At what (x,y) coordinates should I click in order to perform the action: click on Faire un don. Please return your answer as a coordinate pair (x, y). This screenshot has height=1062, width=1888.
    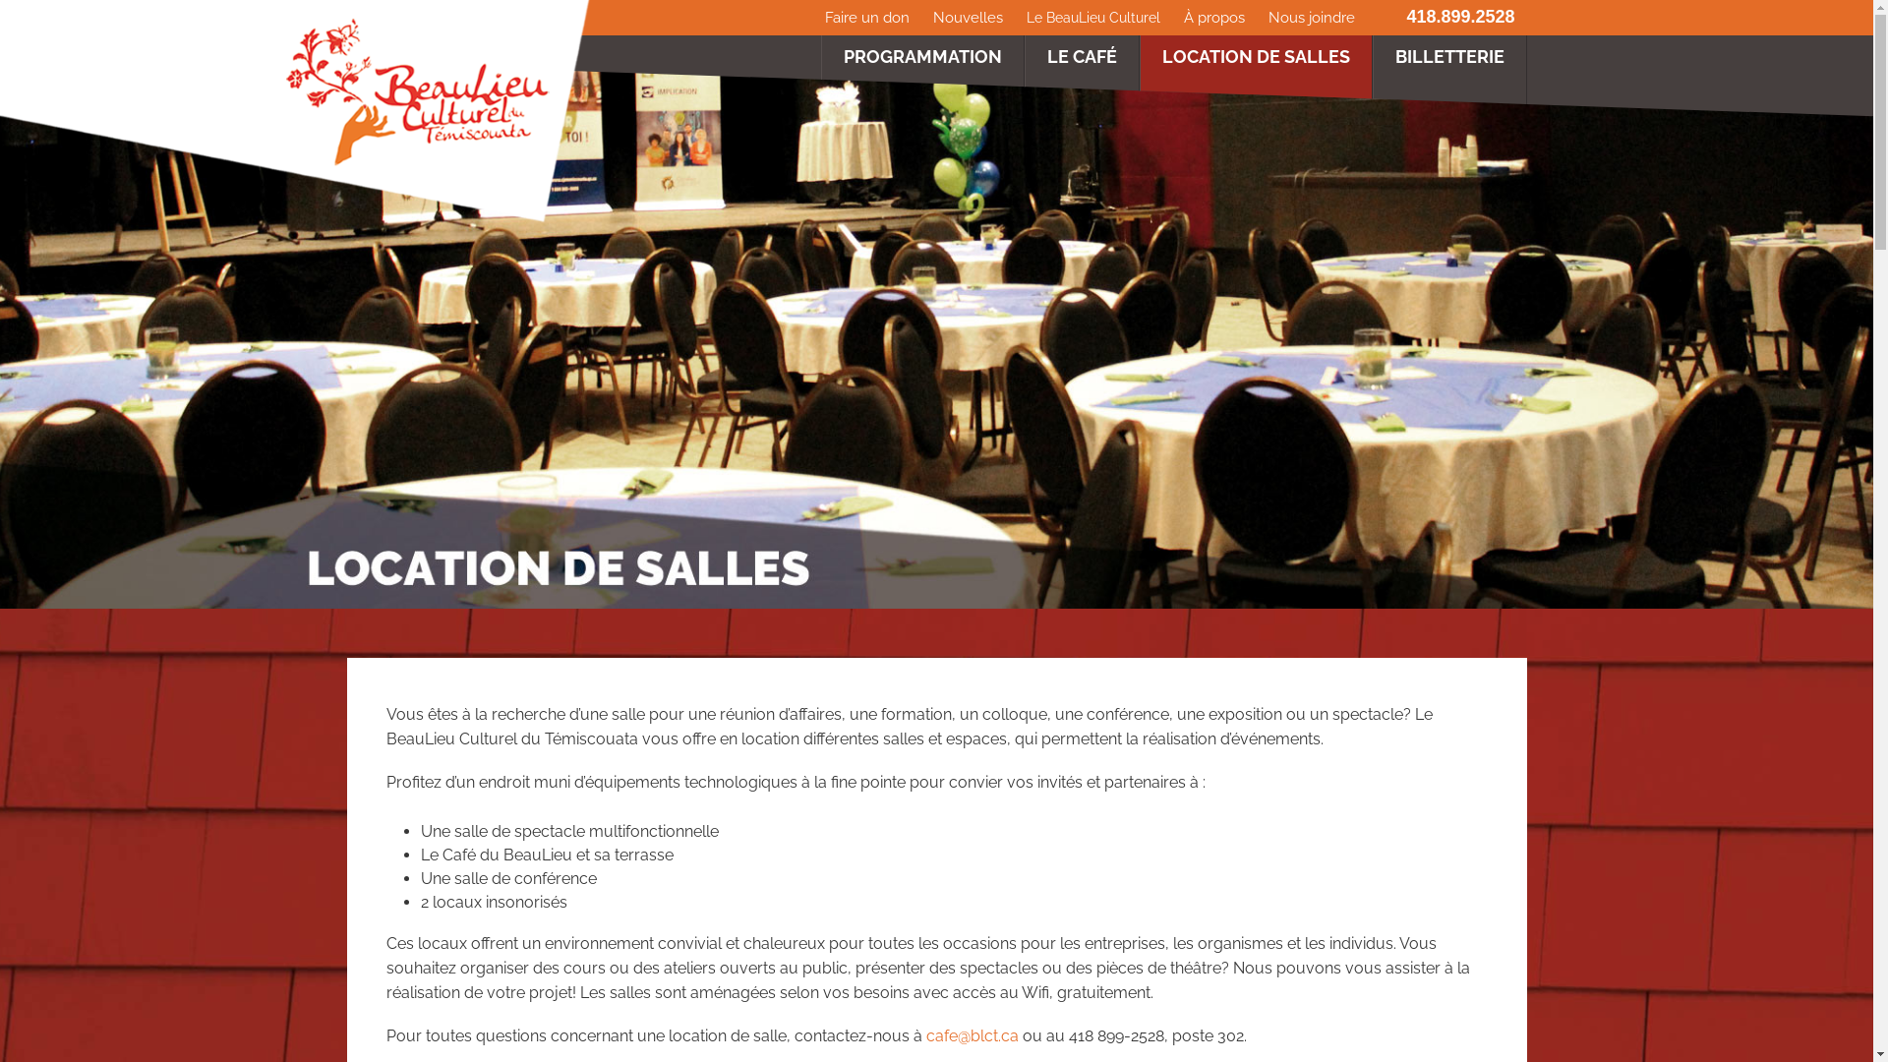
    Looking at the image, I should click on (867, 18).